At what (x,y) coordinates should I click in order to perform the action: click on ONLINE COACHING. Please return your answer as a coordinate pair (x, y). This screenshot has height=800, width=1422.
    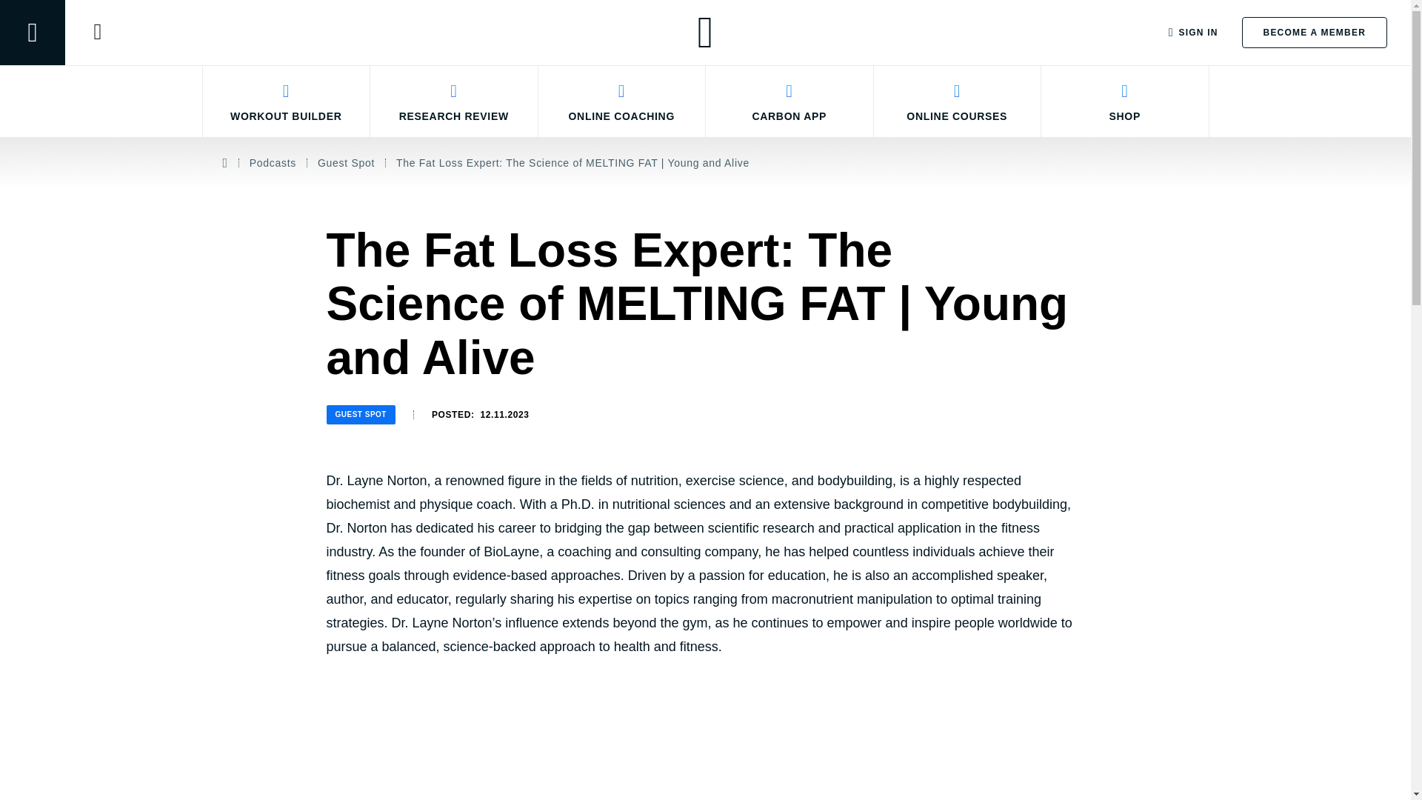
    Looking at the image, I should click on (621, 101).